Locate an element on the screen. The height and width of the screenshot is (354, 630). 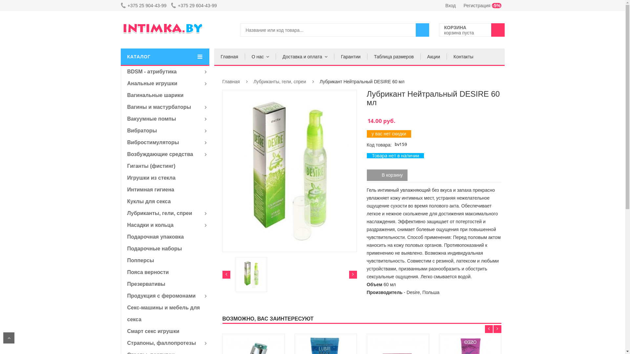
+375 25 904-43-99 is located at coordinates (145, 6).